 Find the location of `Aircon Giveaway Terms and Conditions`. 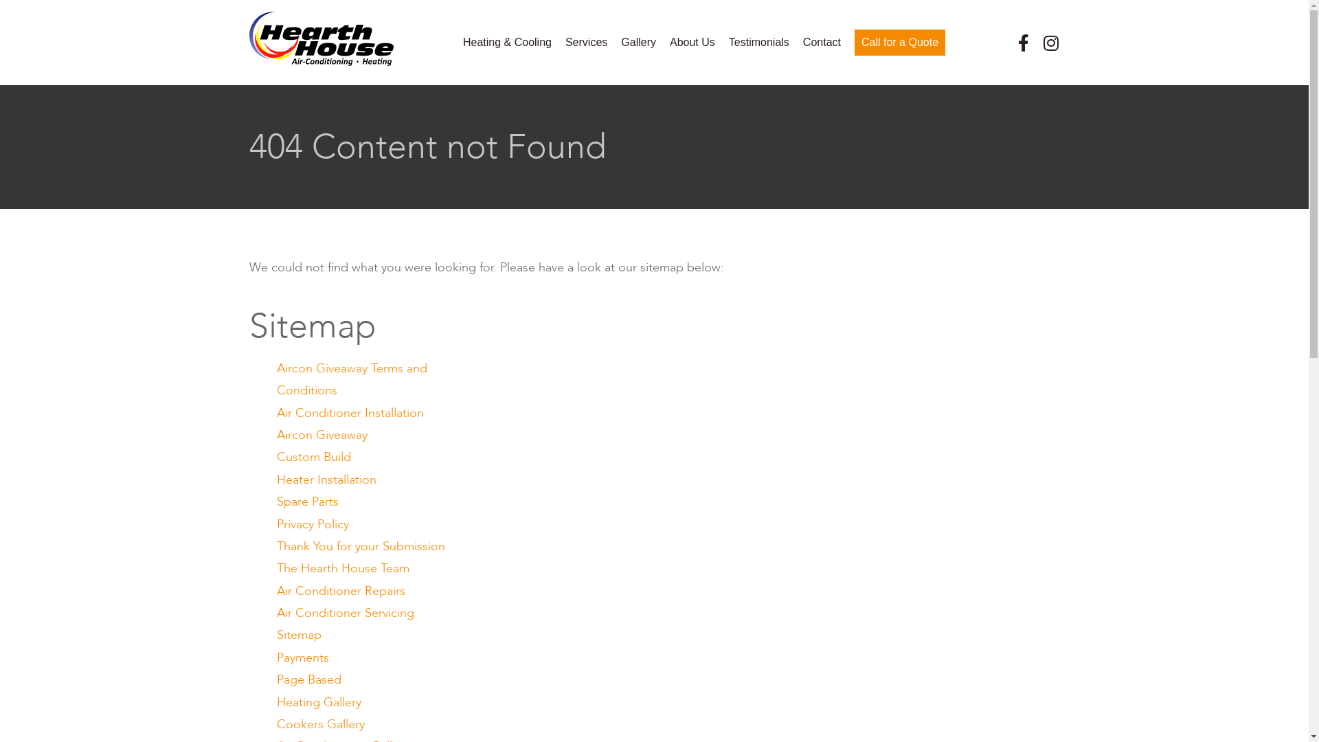

Aircon Giveaway Terms and Conditions is located at coordinates (352, 379).